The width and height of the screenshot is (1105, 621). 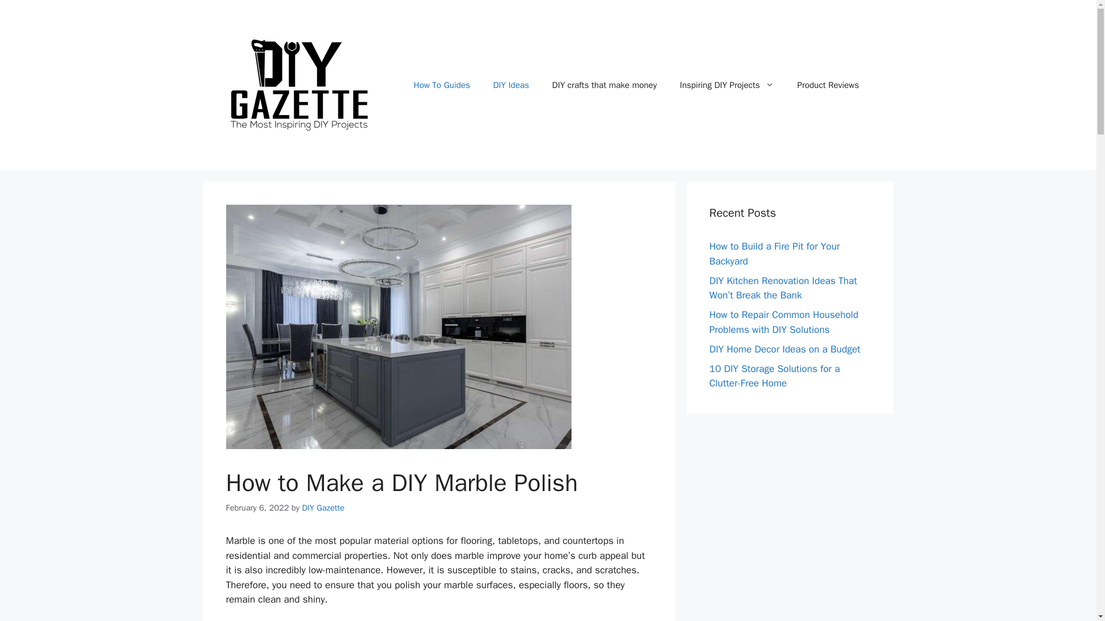 What do you see at coordinates (727, 85) in the screenshot?
I see `Inspiring DIY Projects` at bounding box center [727, 85].